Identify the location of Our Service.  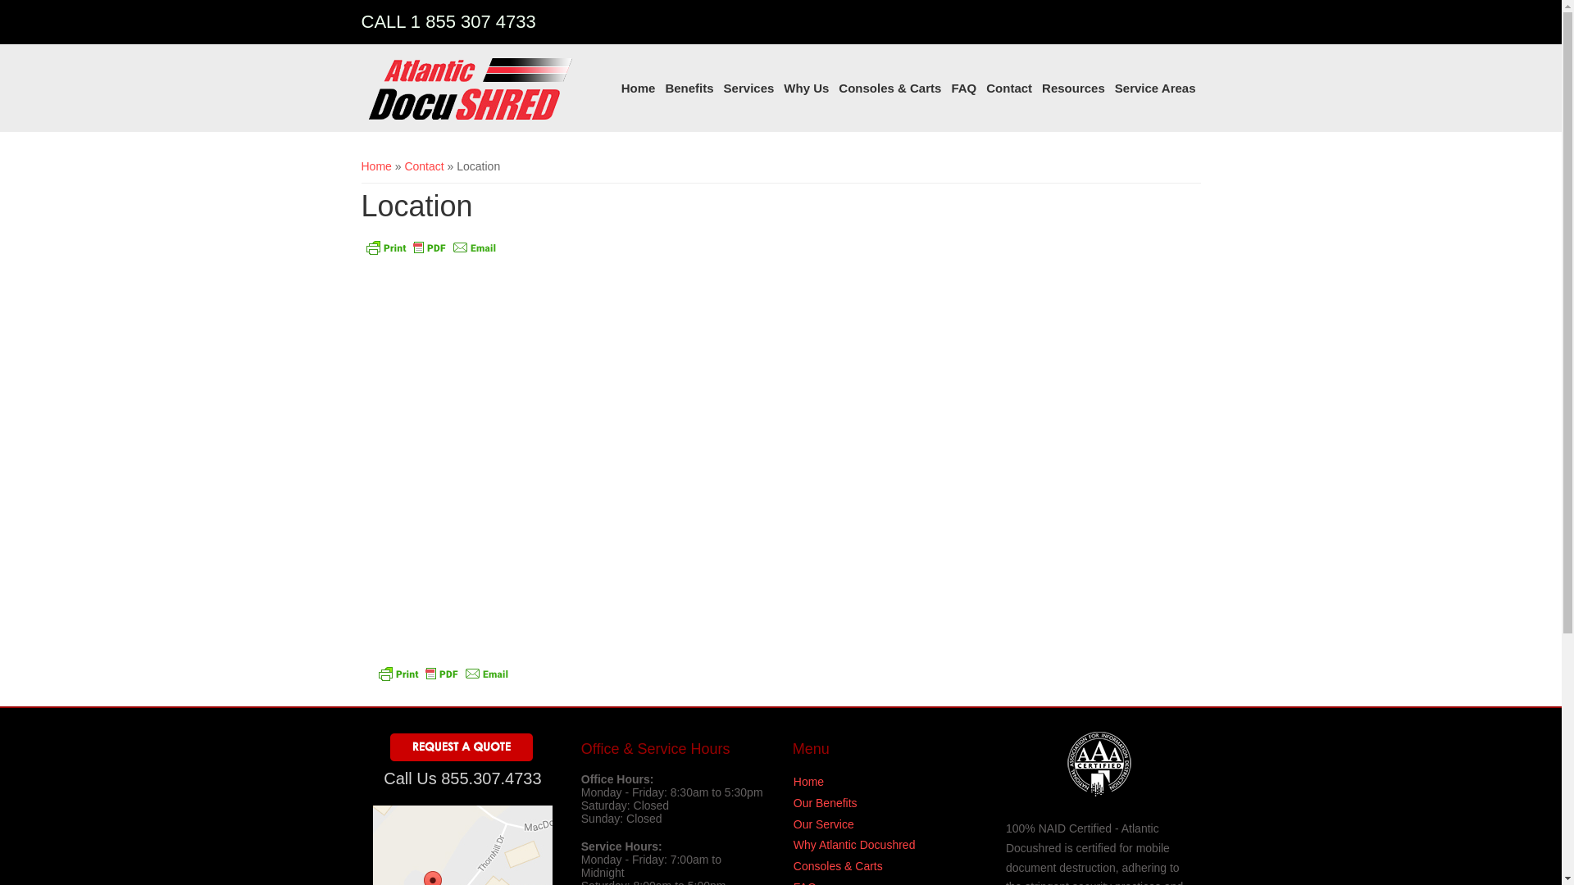
(824, 824).